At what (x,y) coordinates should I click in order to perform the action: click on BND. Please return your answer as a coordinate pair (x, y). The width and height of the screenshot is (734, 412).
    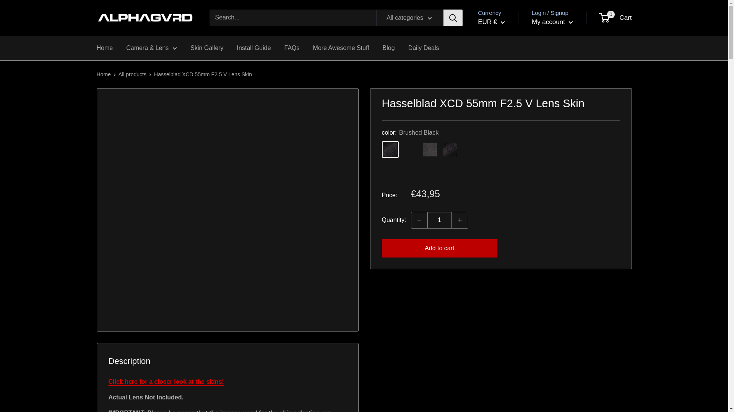
    Looking at the image, I should click on (503, 233).